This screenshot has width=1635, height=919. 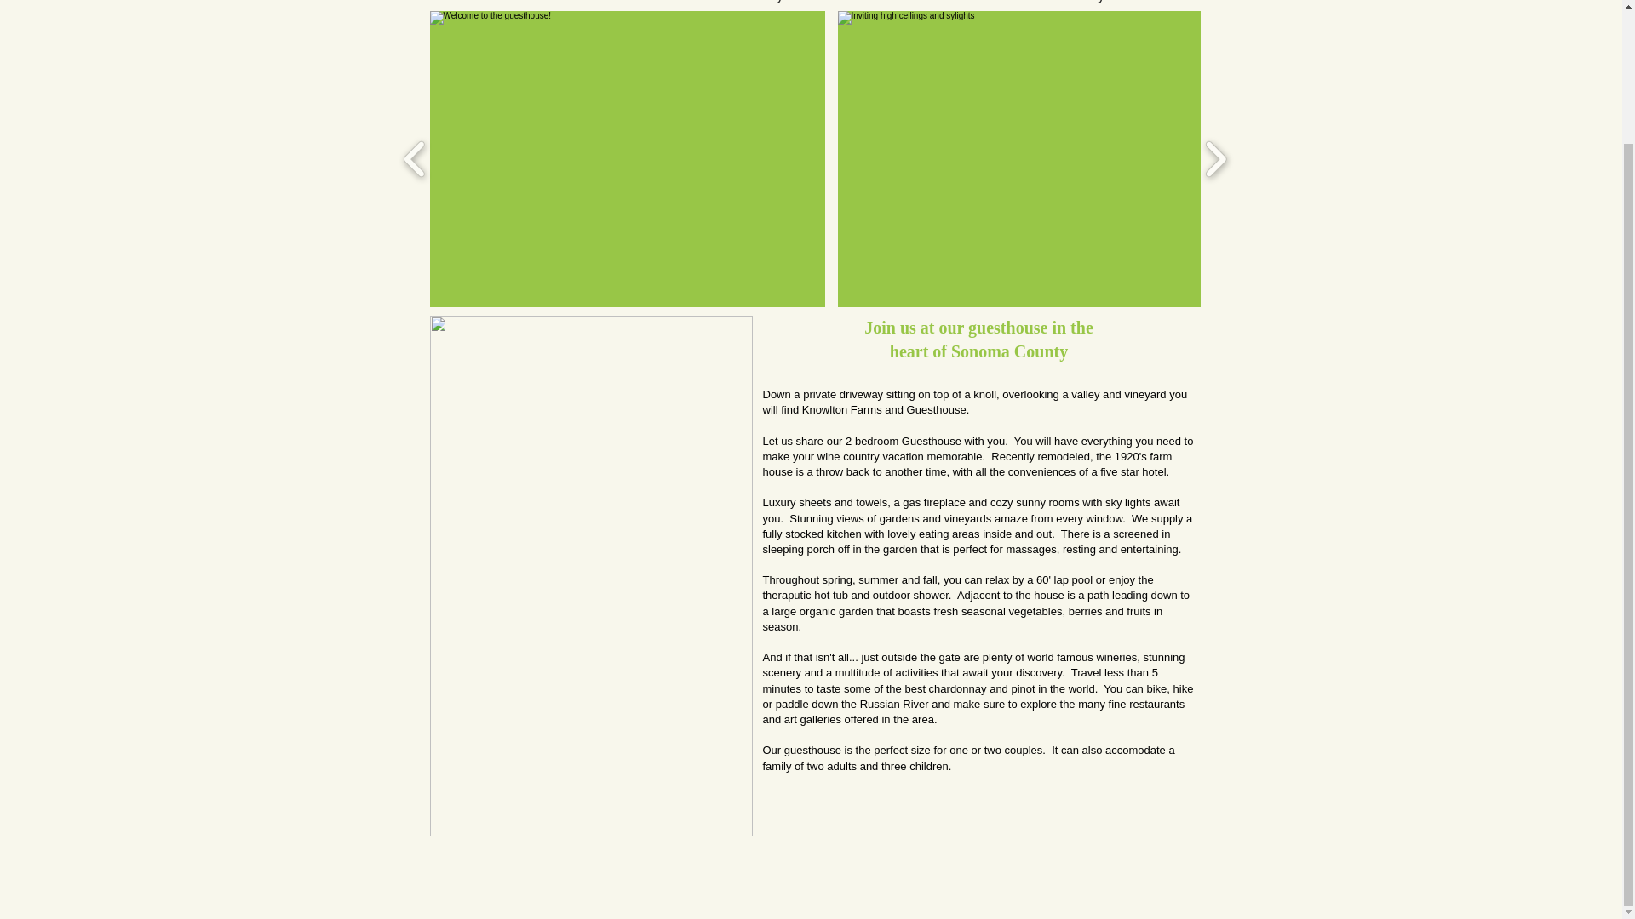 I want to click on About Knowlton Farms, so click(x=538, y=5).